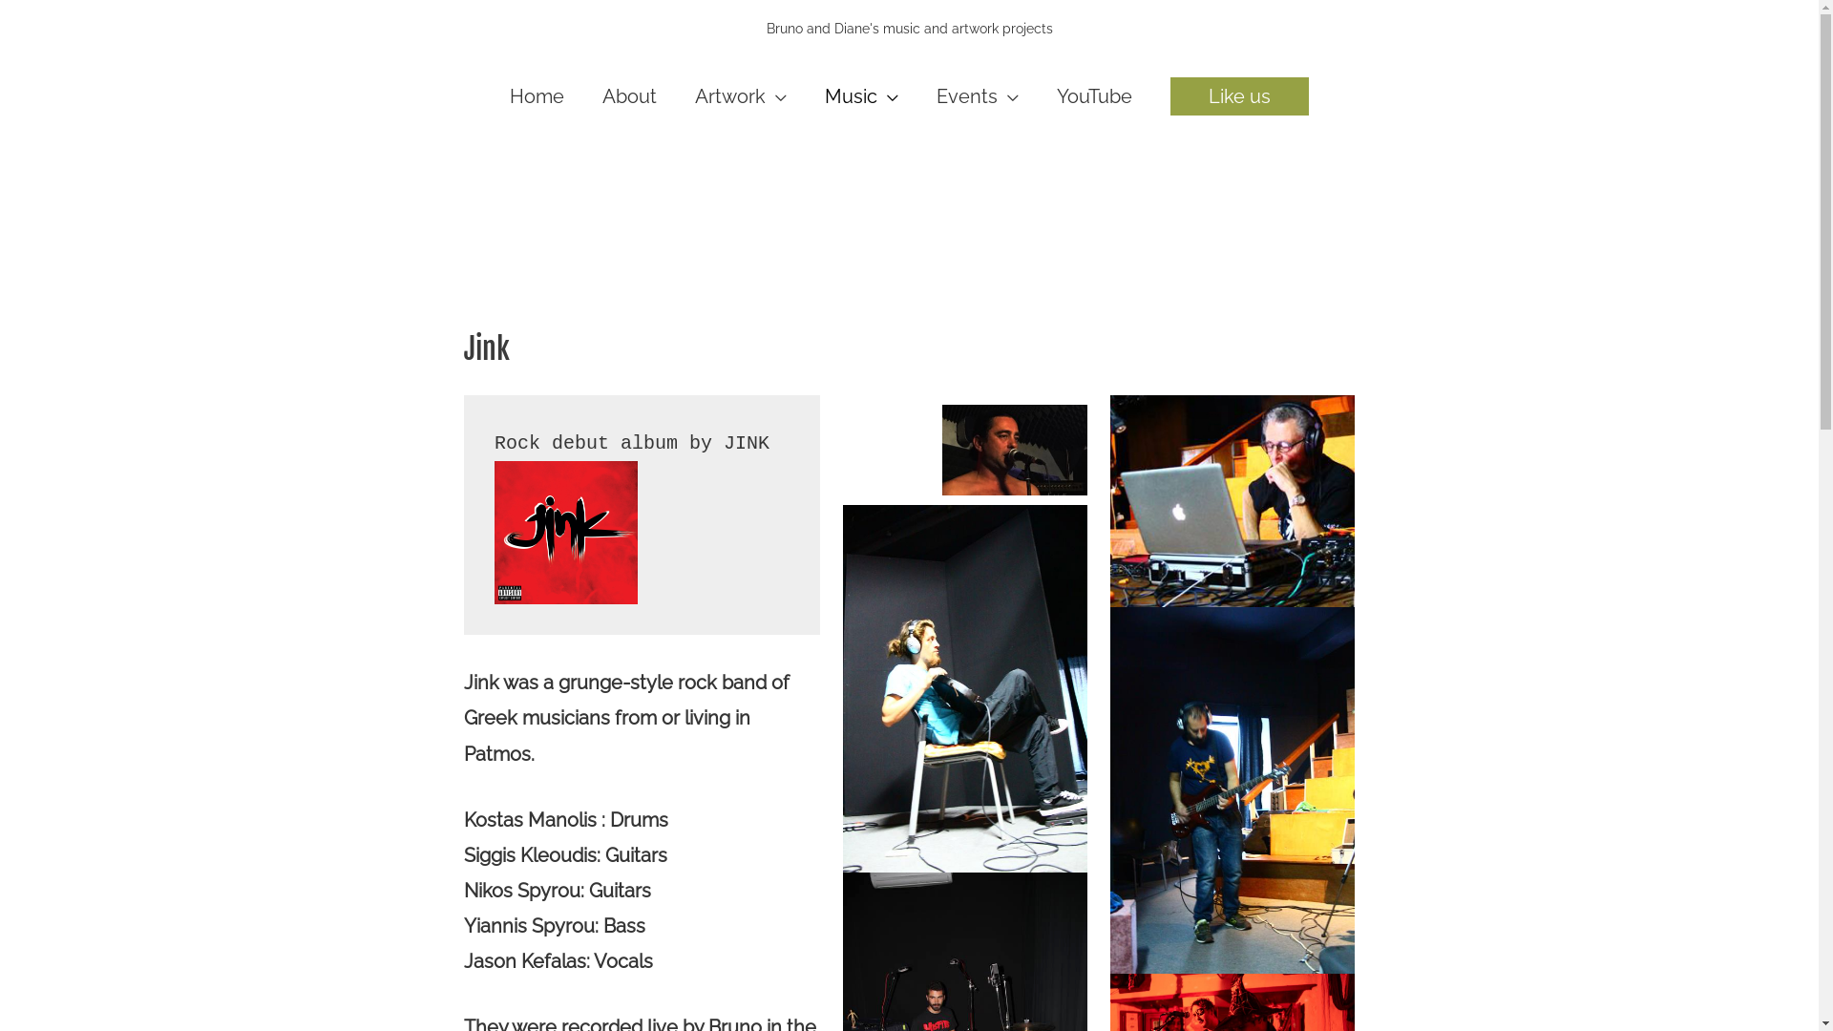  I want to click on Music, so click(861, 96).